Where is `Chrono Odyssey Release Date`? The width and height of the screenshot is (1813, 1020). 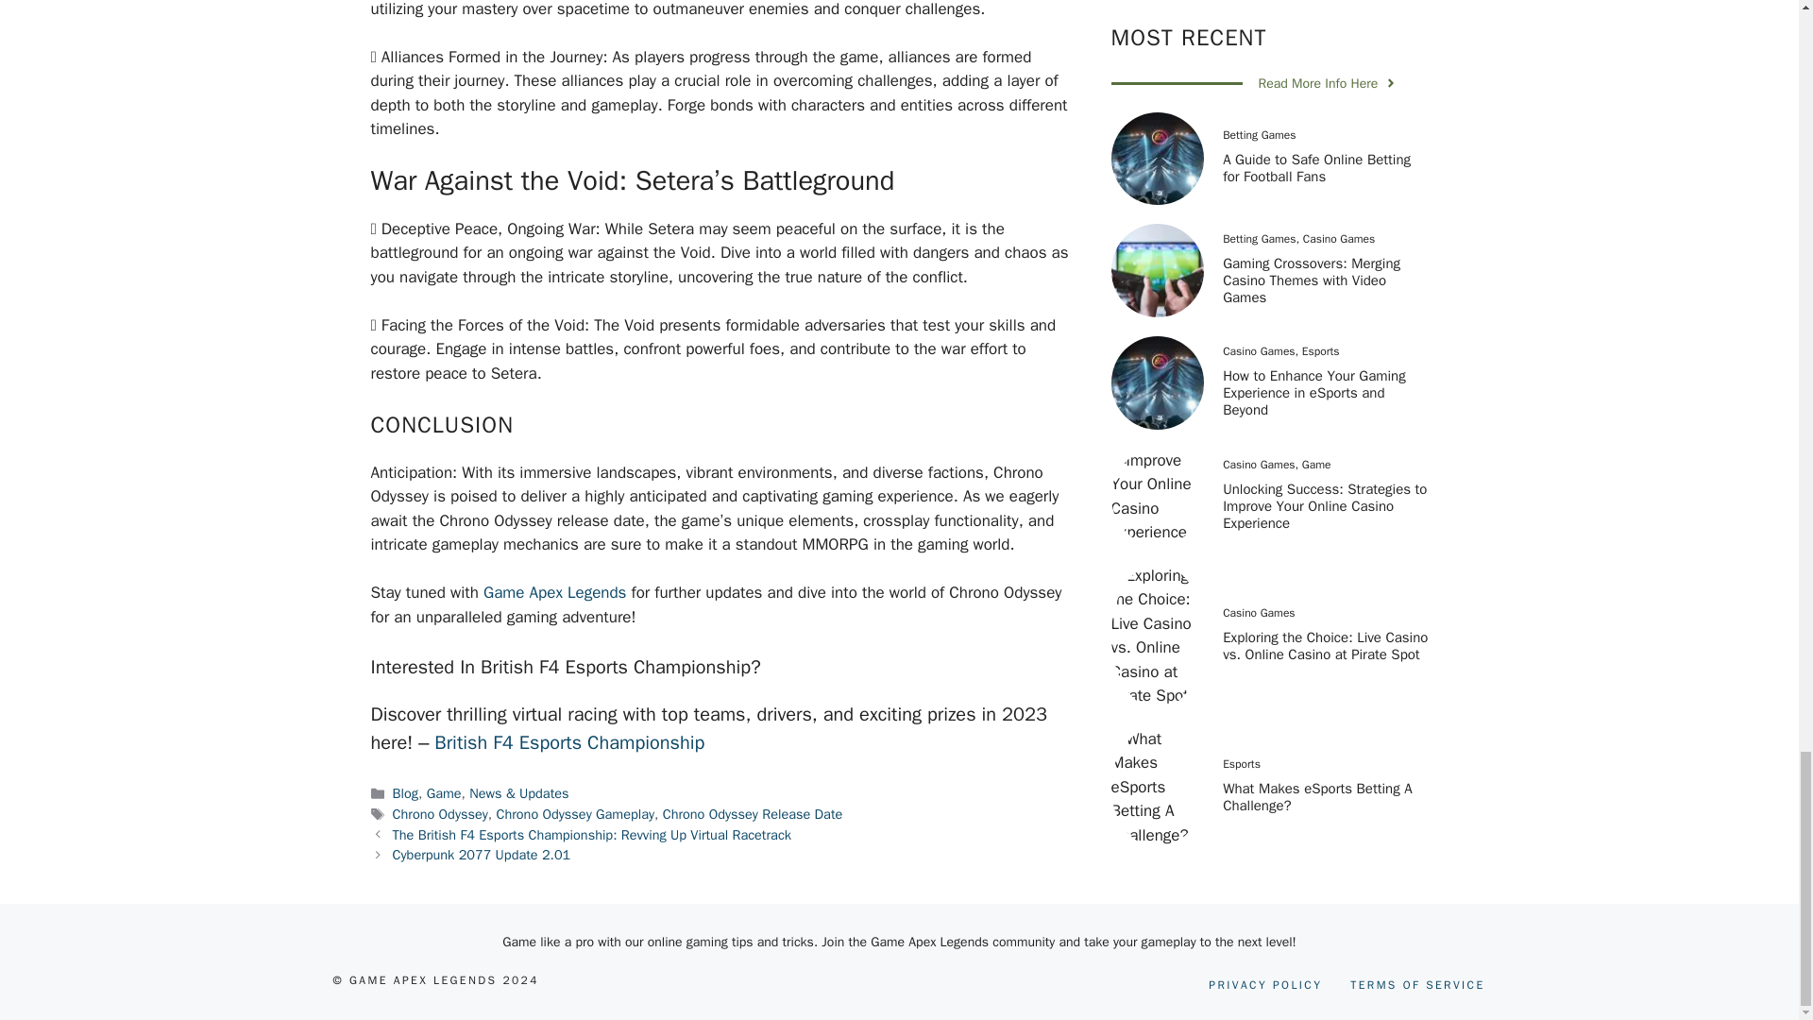
Chrono Odyssey Release Date is located at coordinates (753, 814).